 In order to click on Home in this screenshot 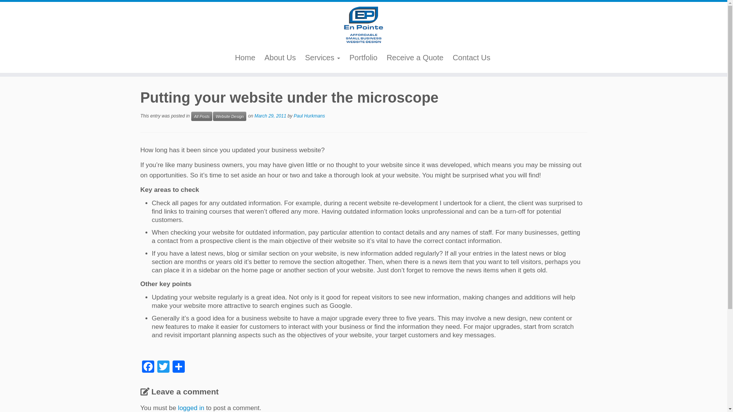, I will do `click(245, 58)`.